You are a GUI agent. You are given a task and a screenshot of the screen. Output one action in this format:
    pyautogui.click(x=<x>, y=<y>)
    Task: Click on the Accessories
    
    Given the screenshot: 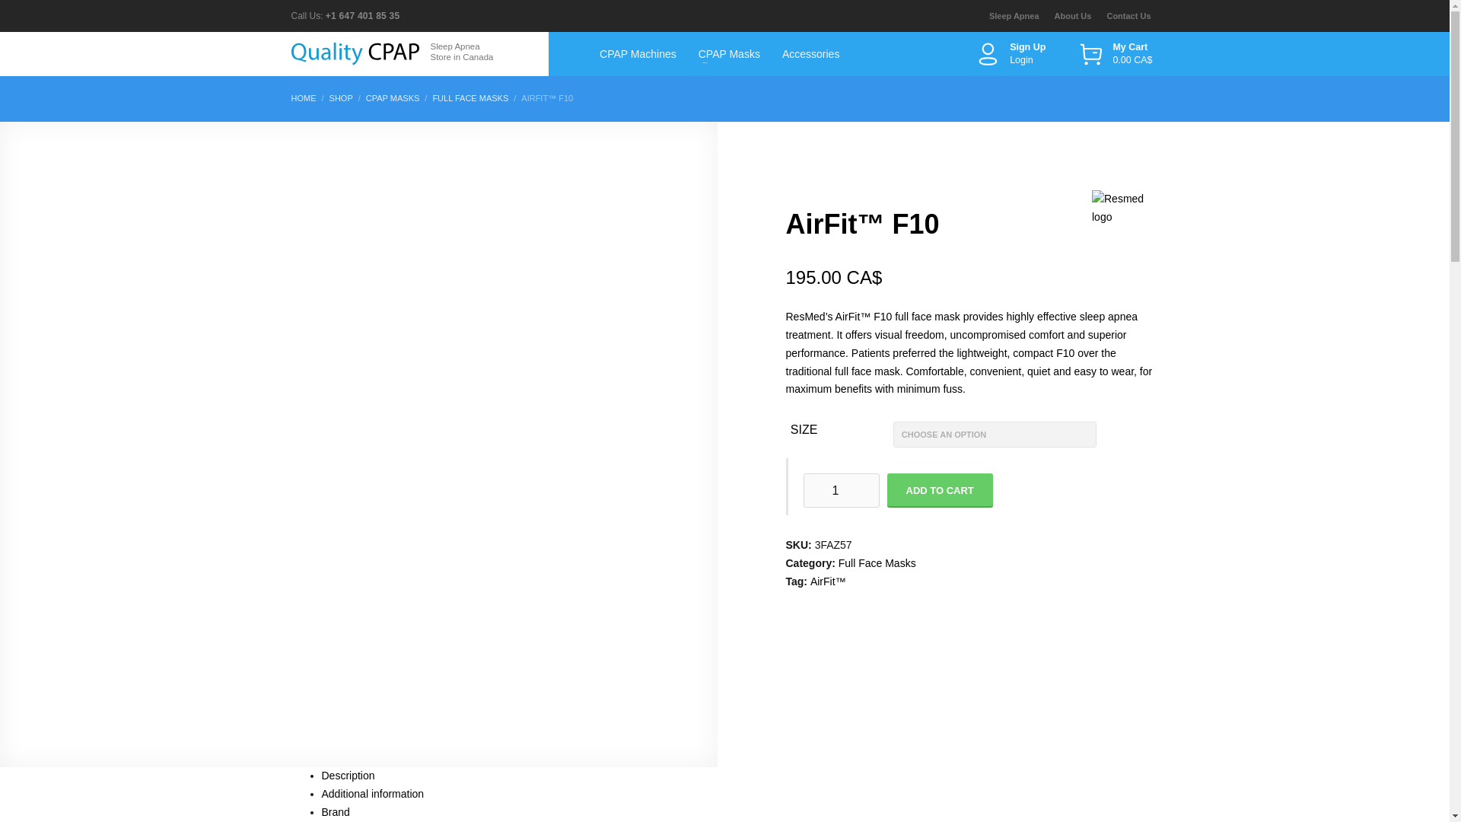 What is the action you would take?
    pyautogui.click(x=810, y=54)
    